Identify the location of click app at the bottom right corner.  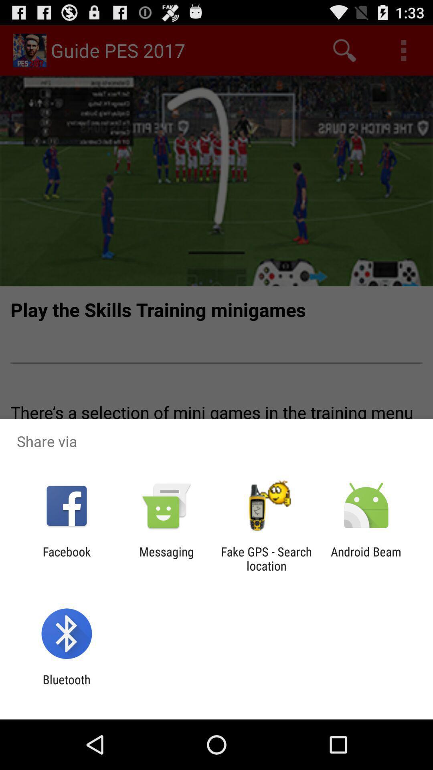
(366, 559).